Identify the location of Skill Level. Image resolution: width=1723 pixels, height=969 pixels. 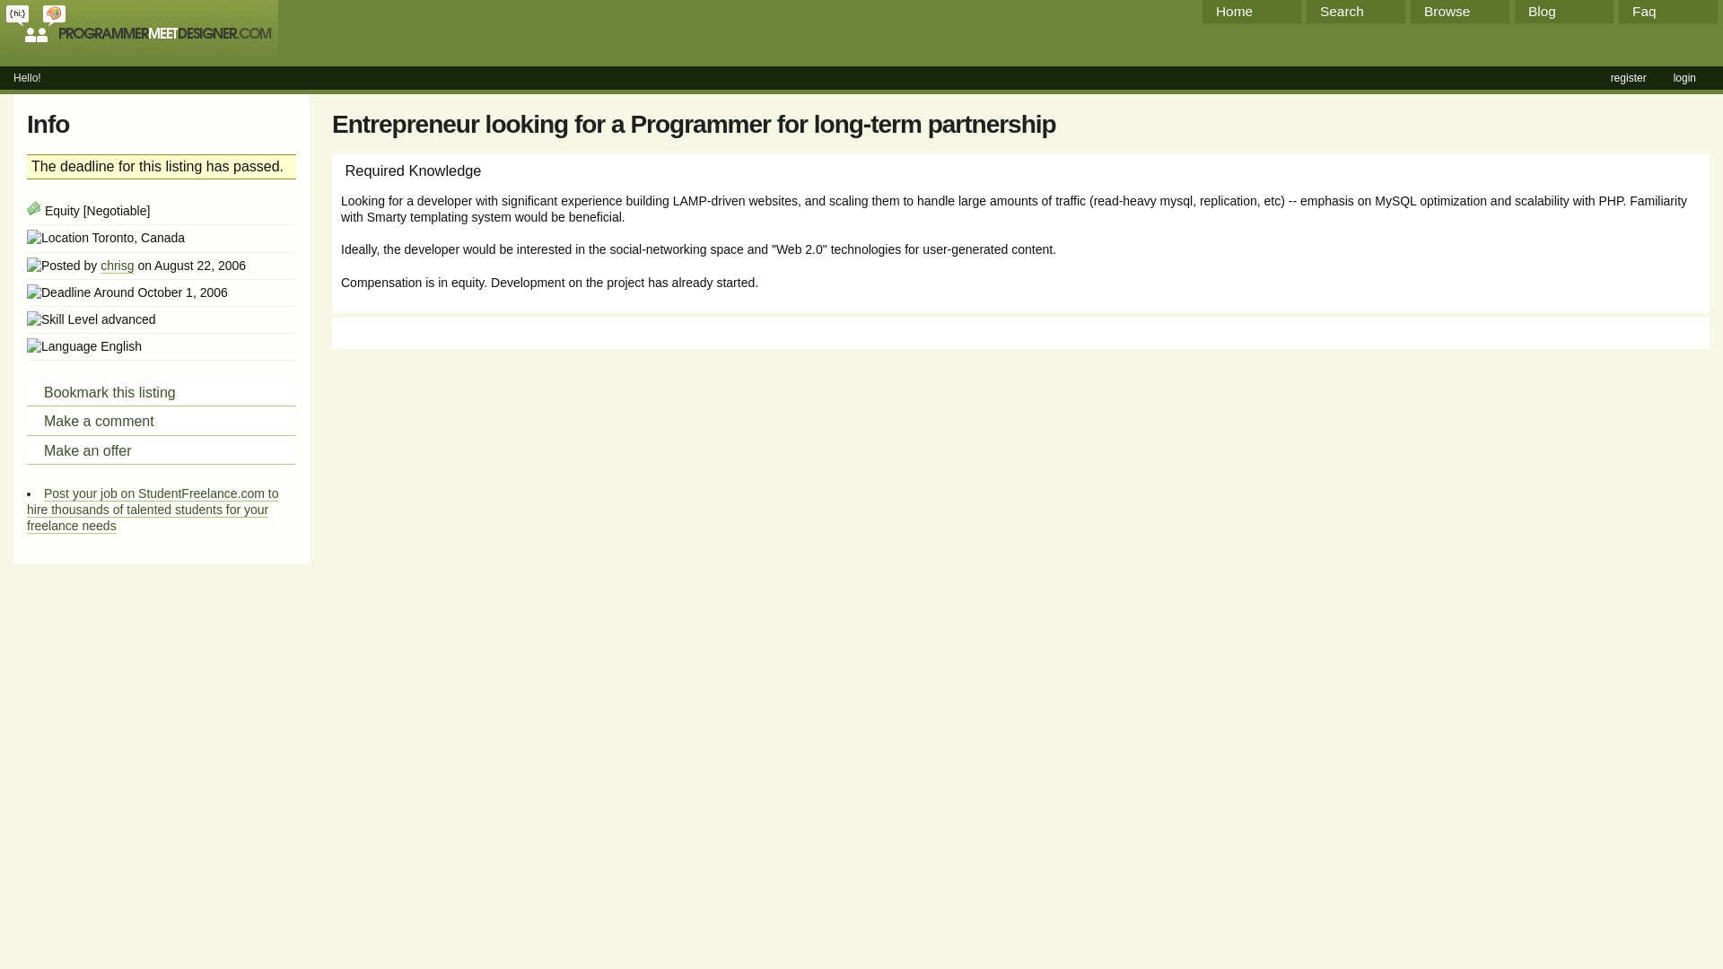
(63, 319).